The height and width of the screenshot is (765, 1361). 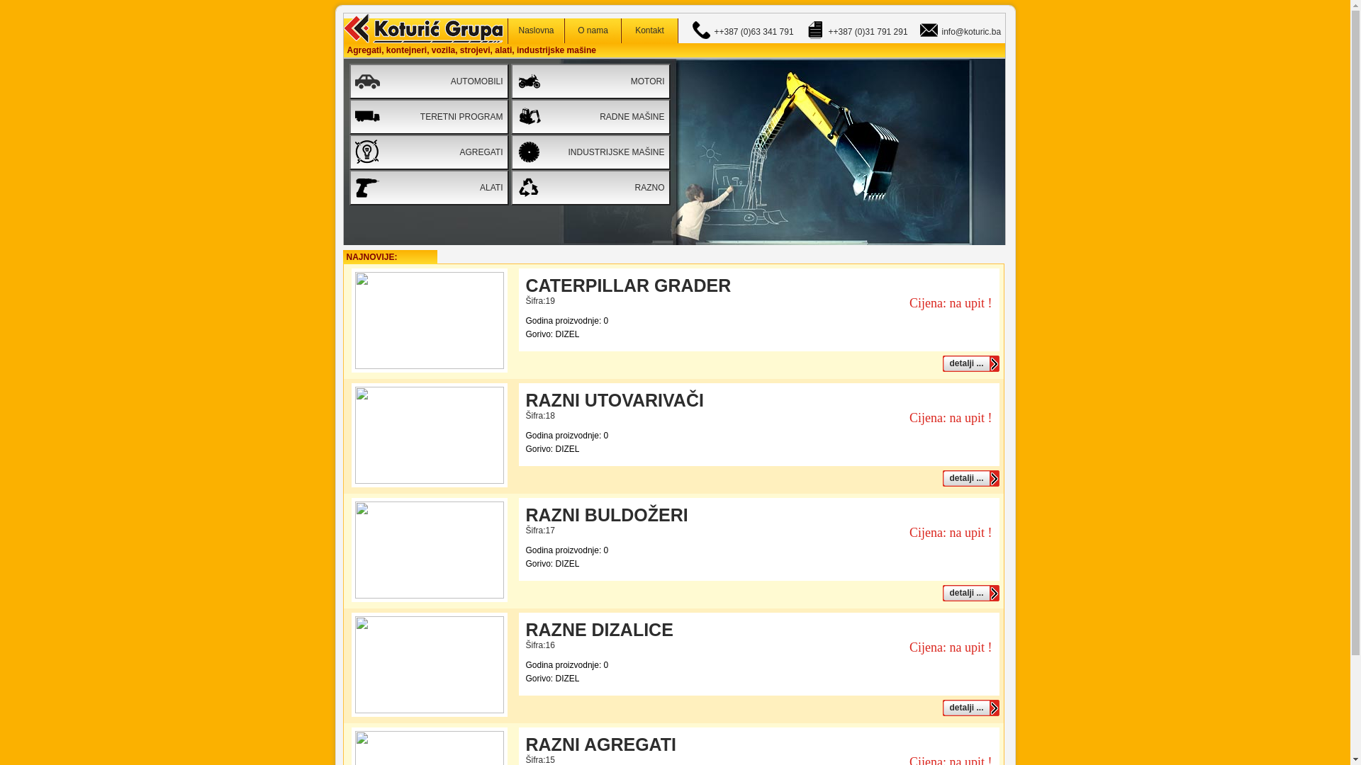 What do you see at coordinates (649, 31) in the screenshot?
I see `Kontakt` at bounding box center [649, 31].